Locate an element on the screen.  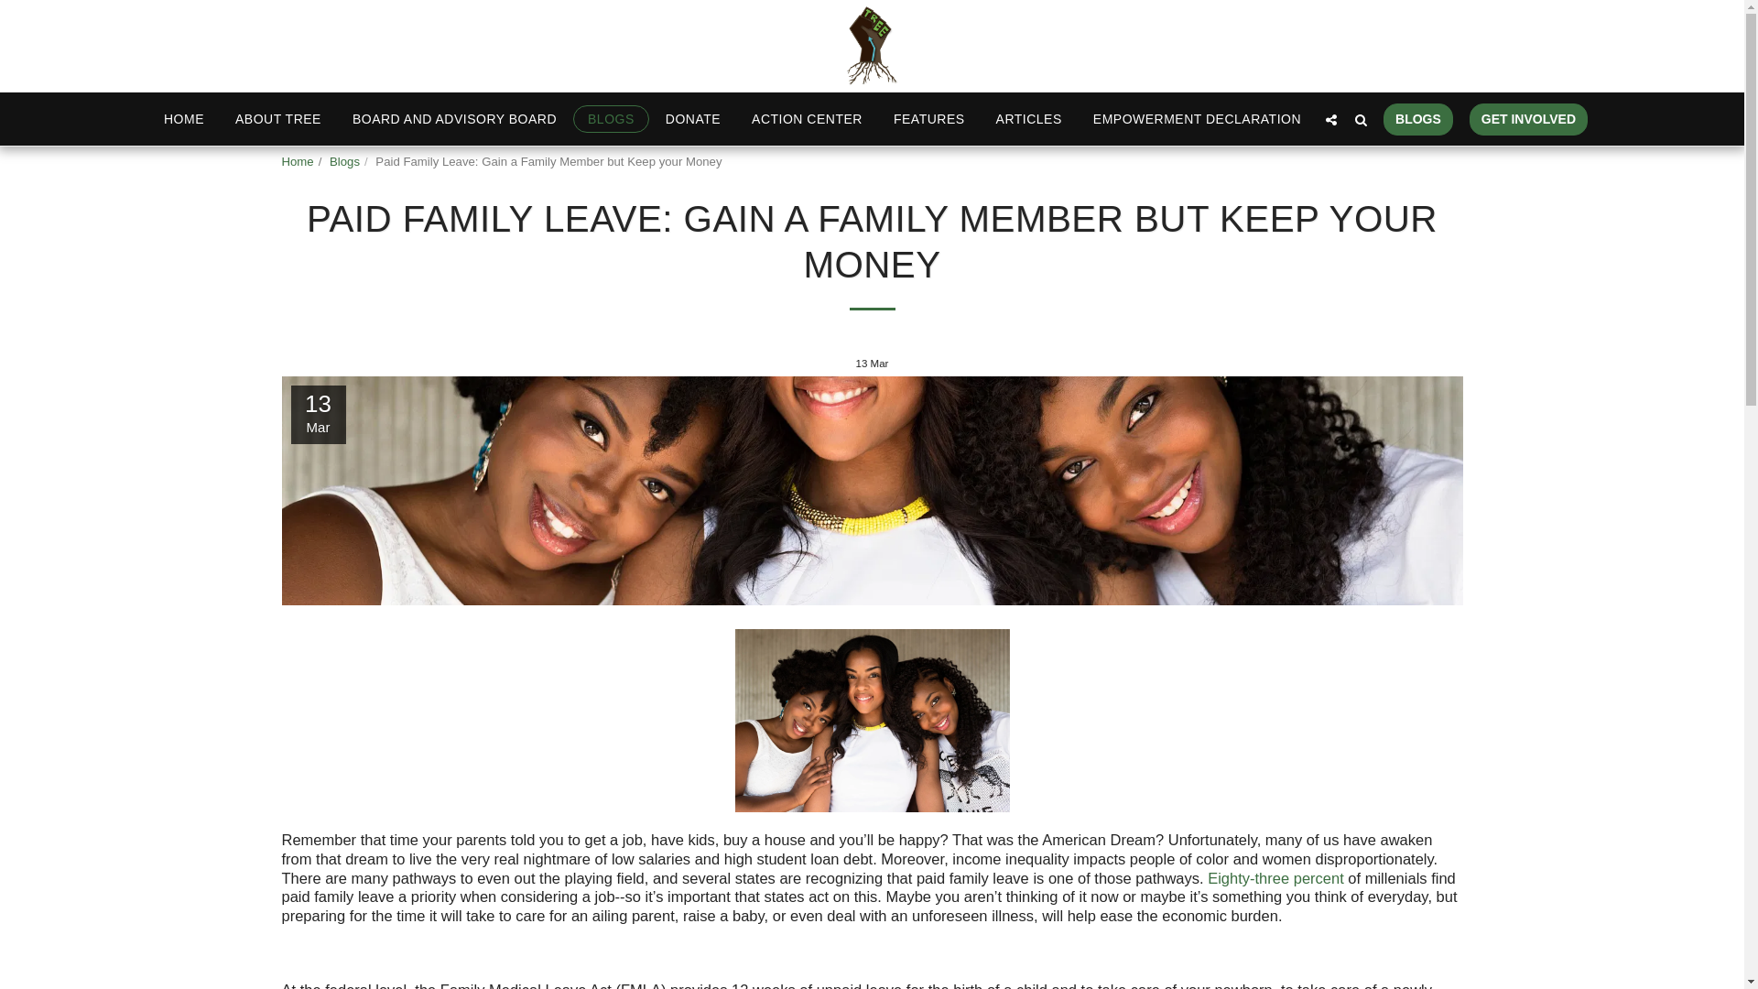
FEATURES is located at coordinates (928, 118).